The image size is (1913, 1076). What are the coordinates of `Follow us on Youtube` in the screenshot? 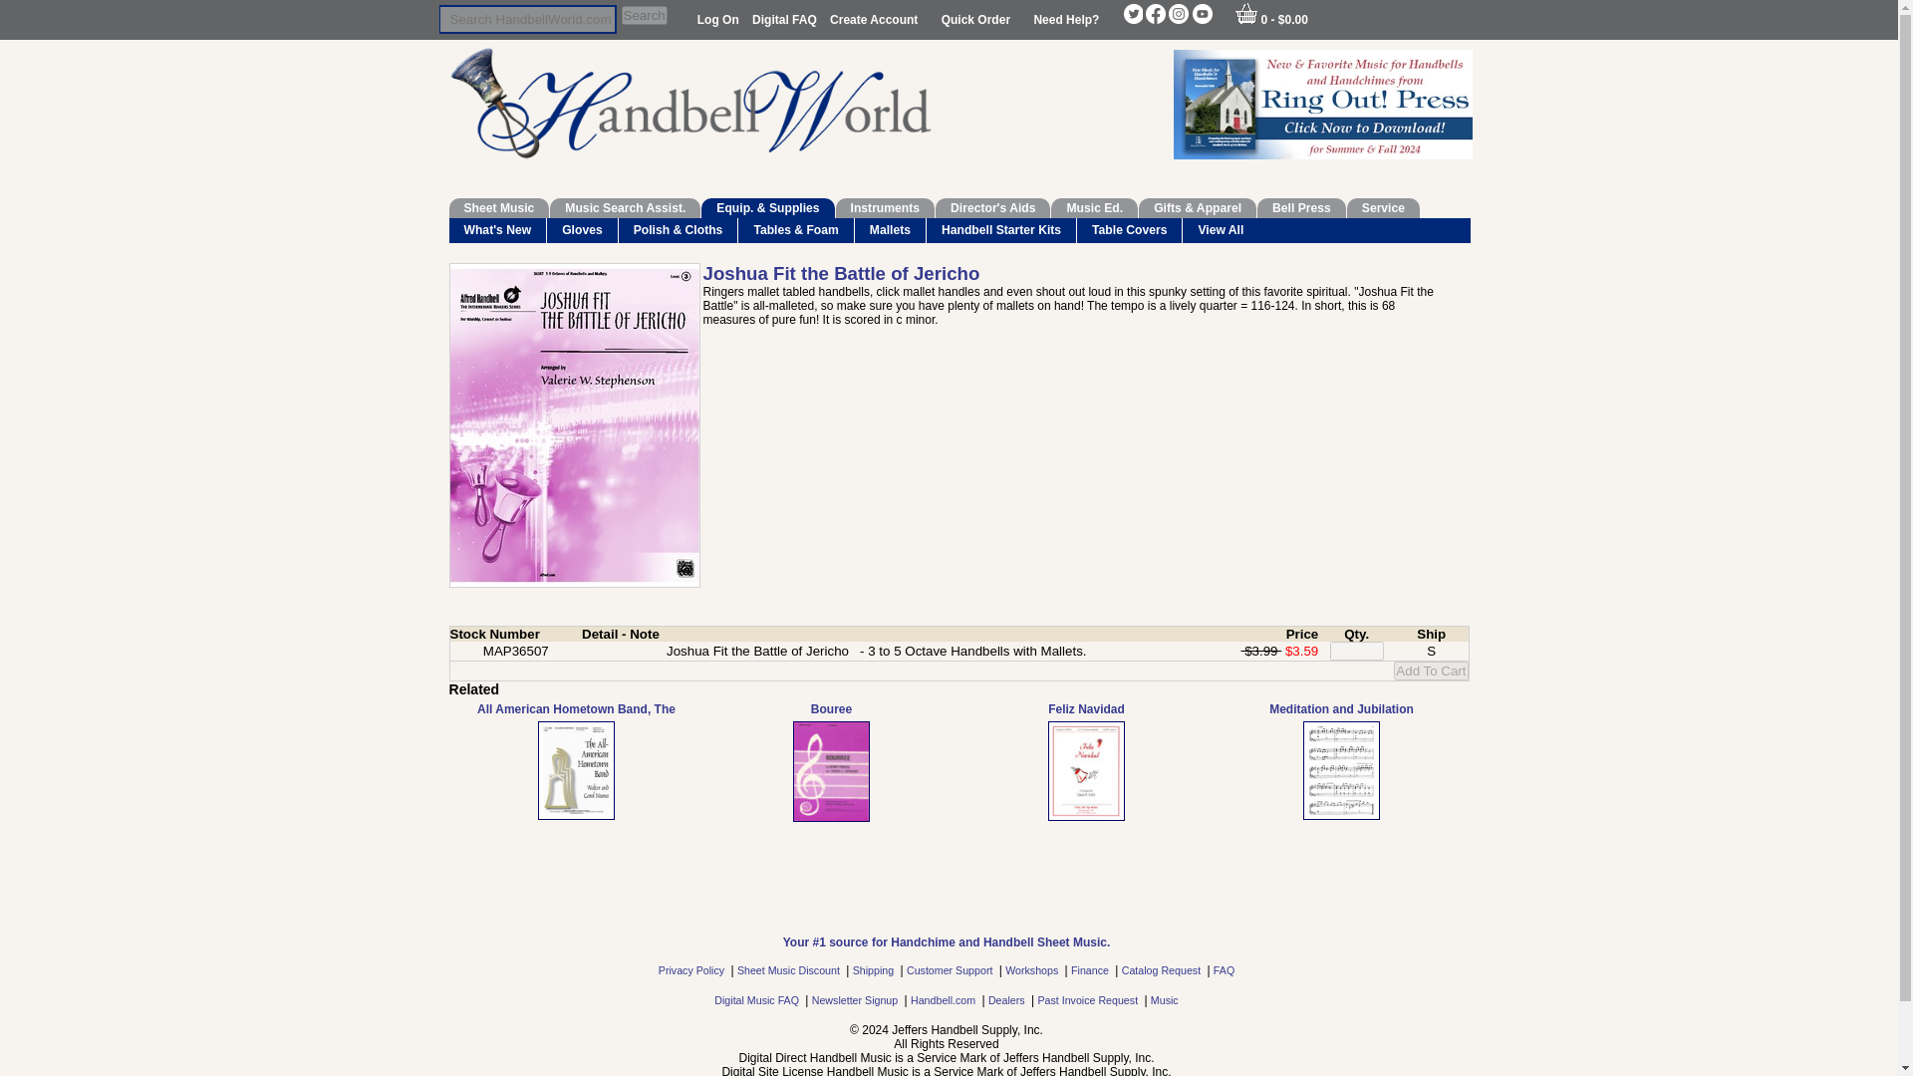 It's located at (1202, 14).